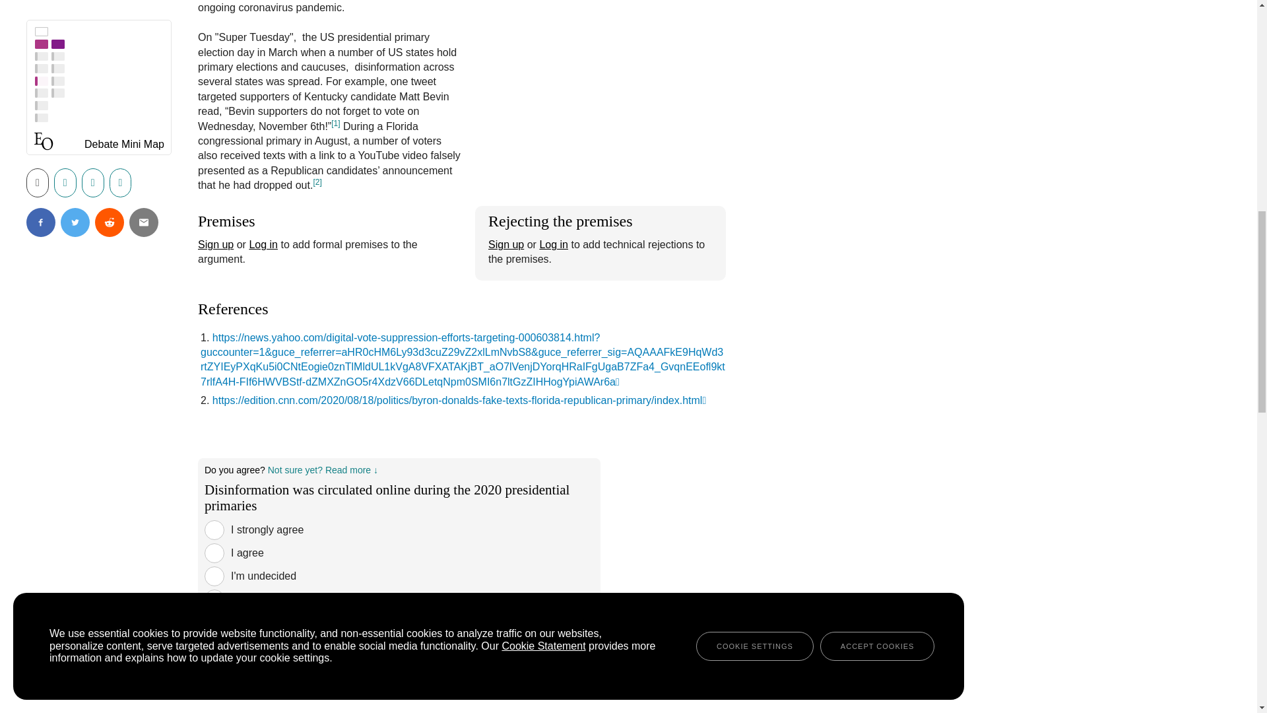 The width and height of the screenshot is (1267, 713). What do you see at coordinates (553, 244) in the screenshot?
I see `Log in` at bounding box center [553, 244].